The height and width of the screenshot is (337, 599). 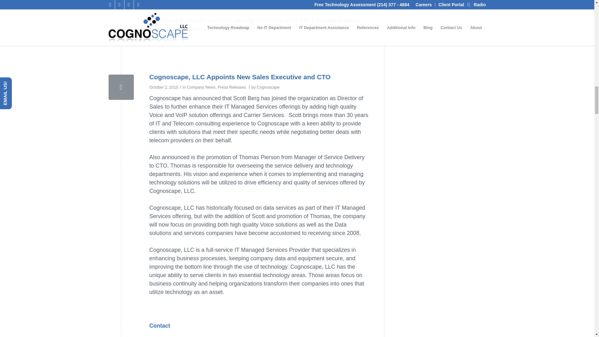 I want to click on Press Releases, so click(x=232, y=87).